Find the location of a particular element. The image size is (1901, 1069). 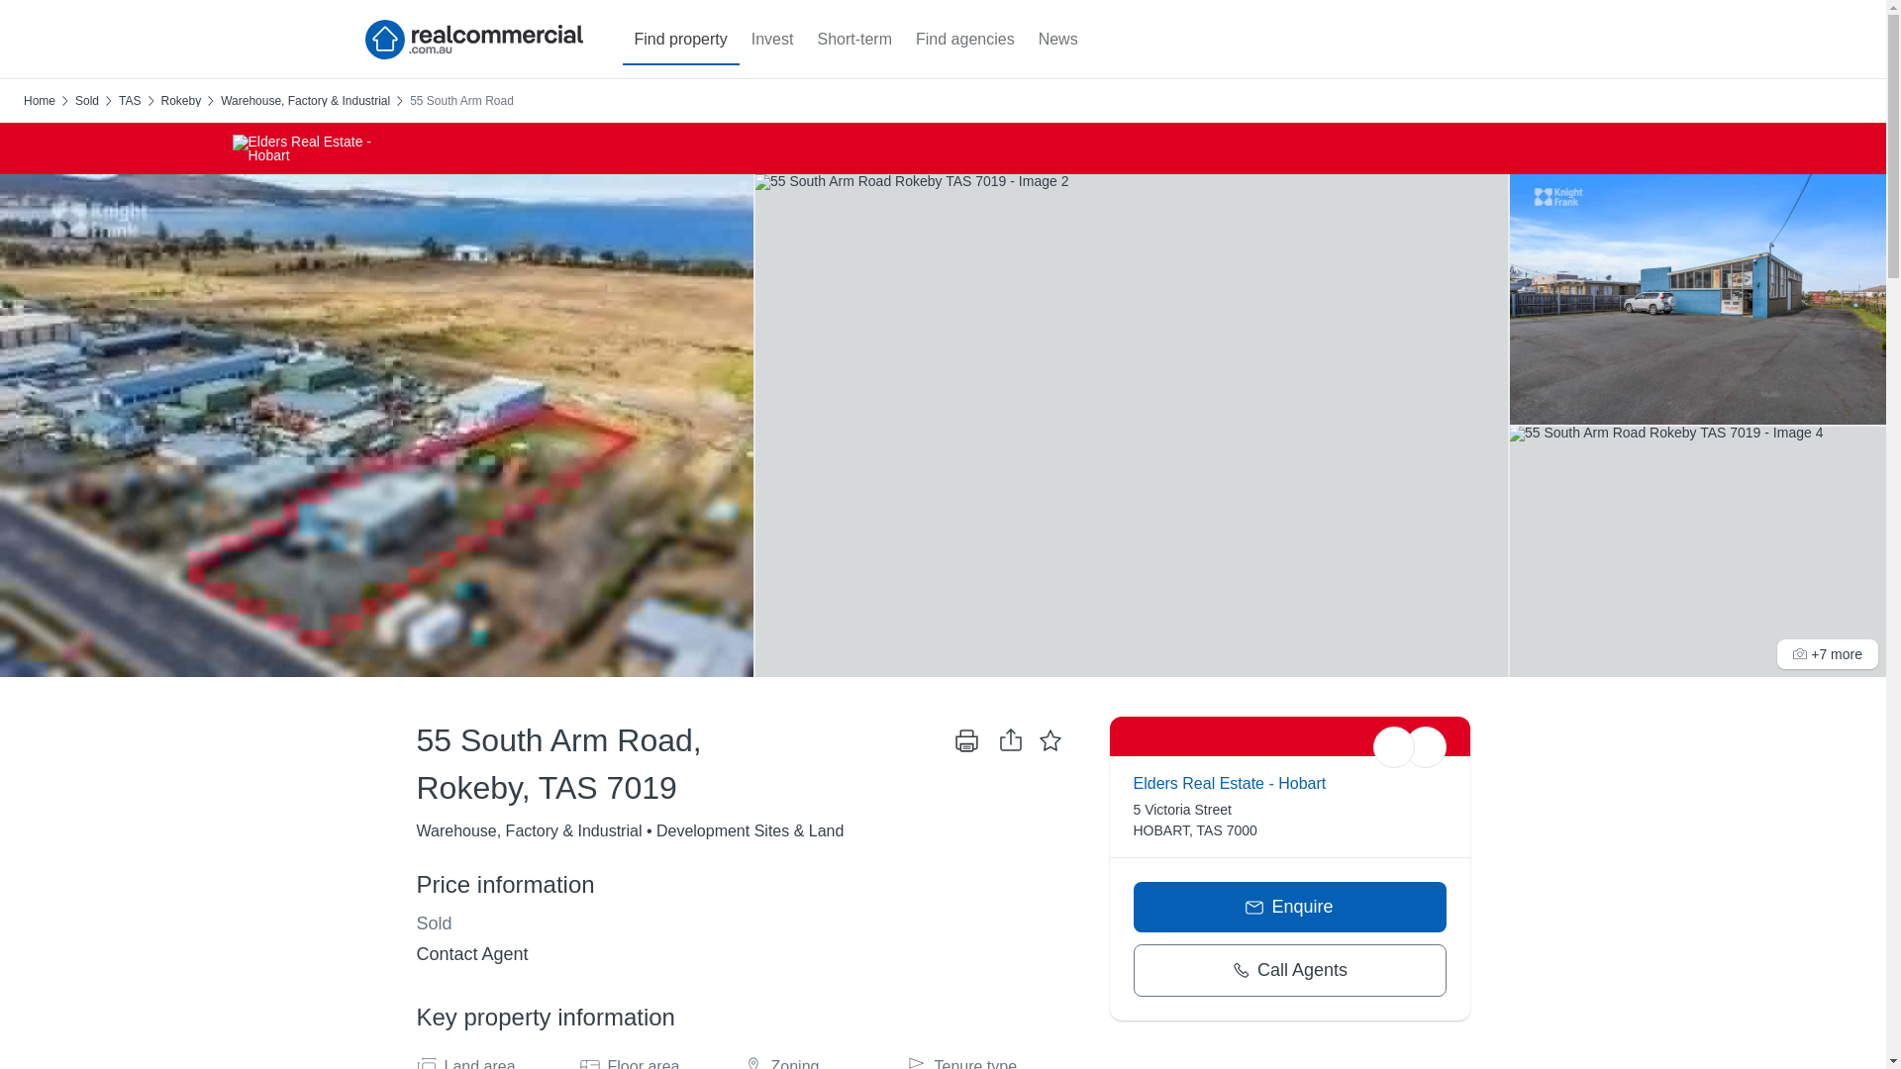

Invest is located at coordinates (772, 40).